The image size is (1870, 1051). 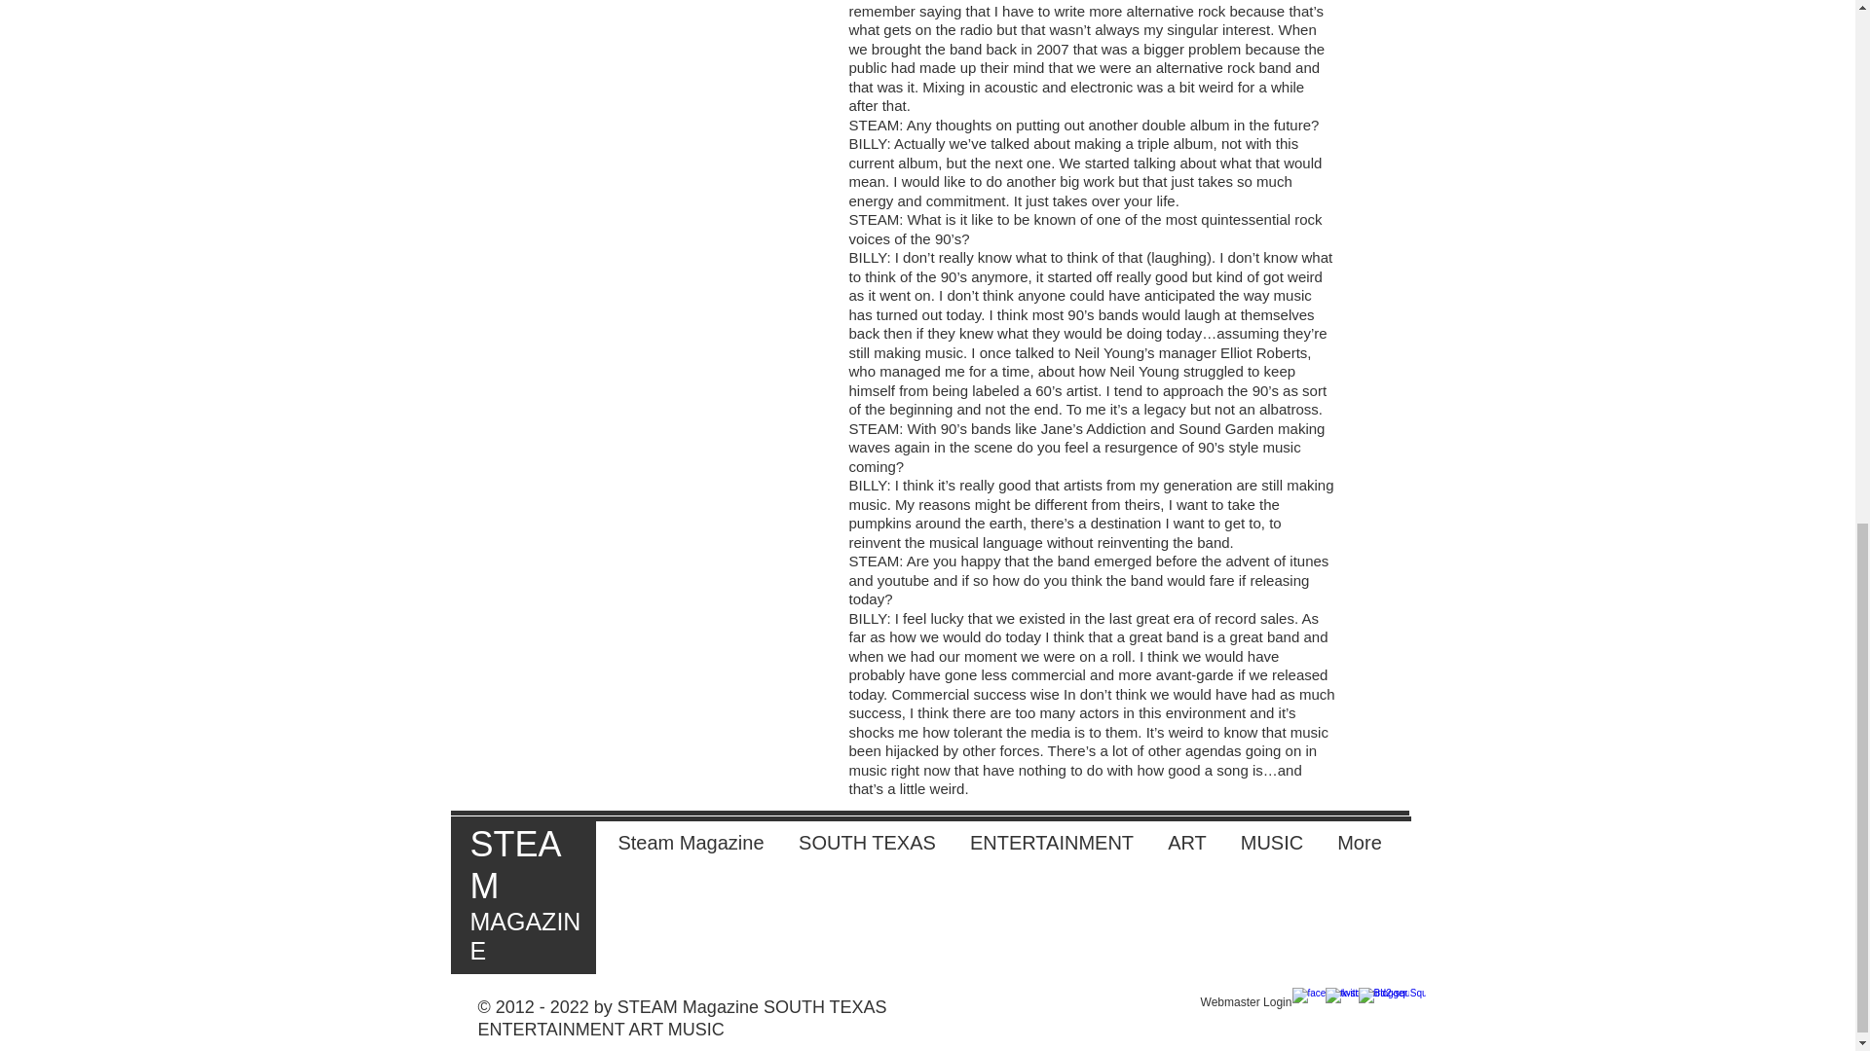 What do you see at coordinates (691, 843) in the screenshot?
I see `Steam Magazine` at bounding box center [691, 843].